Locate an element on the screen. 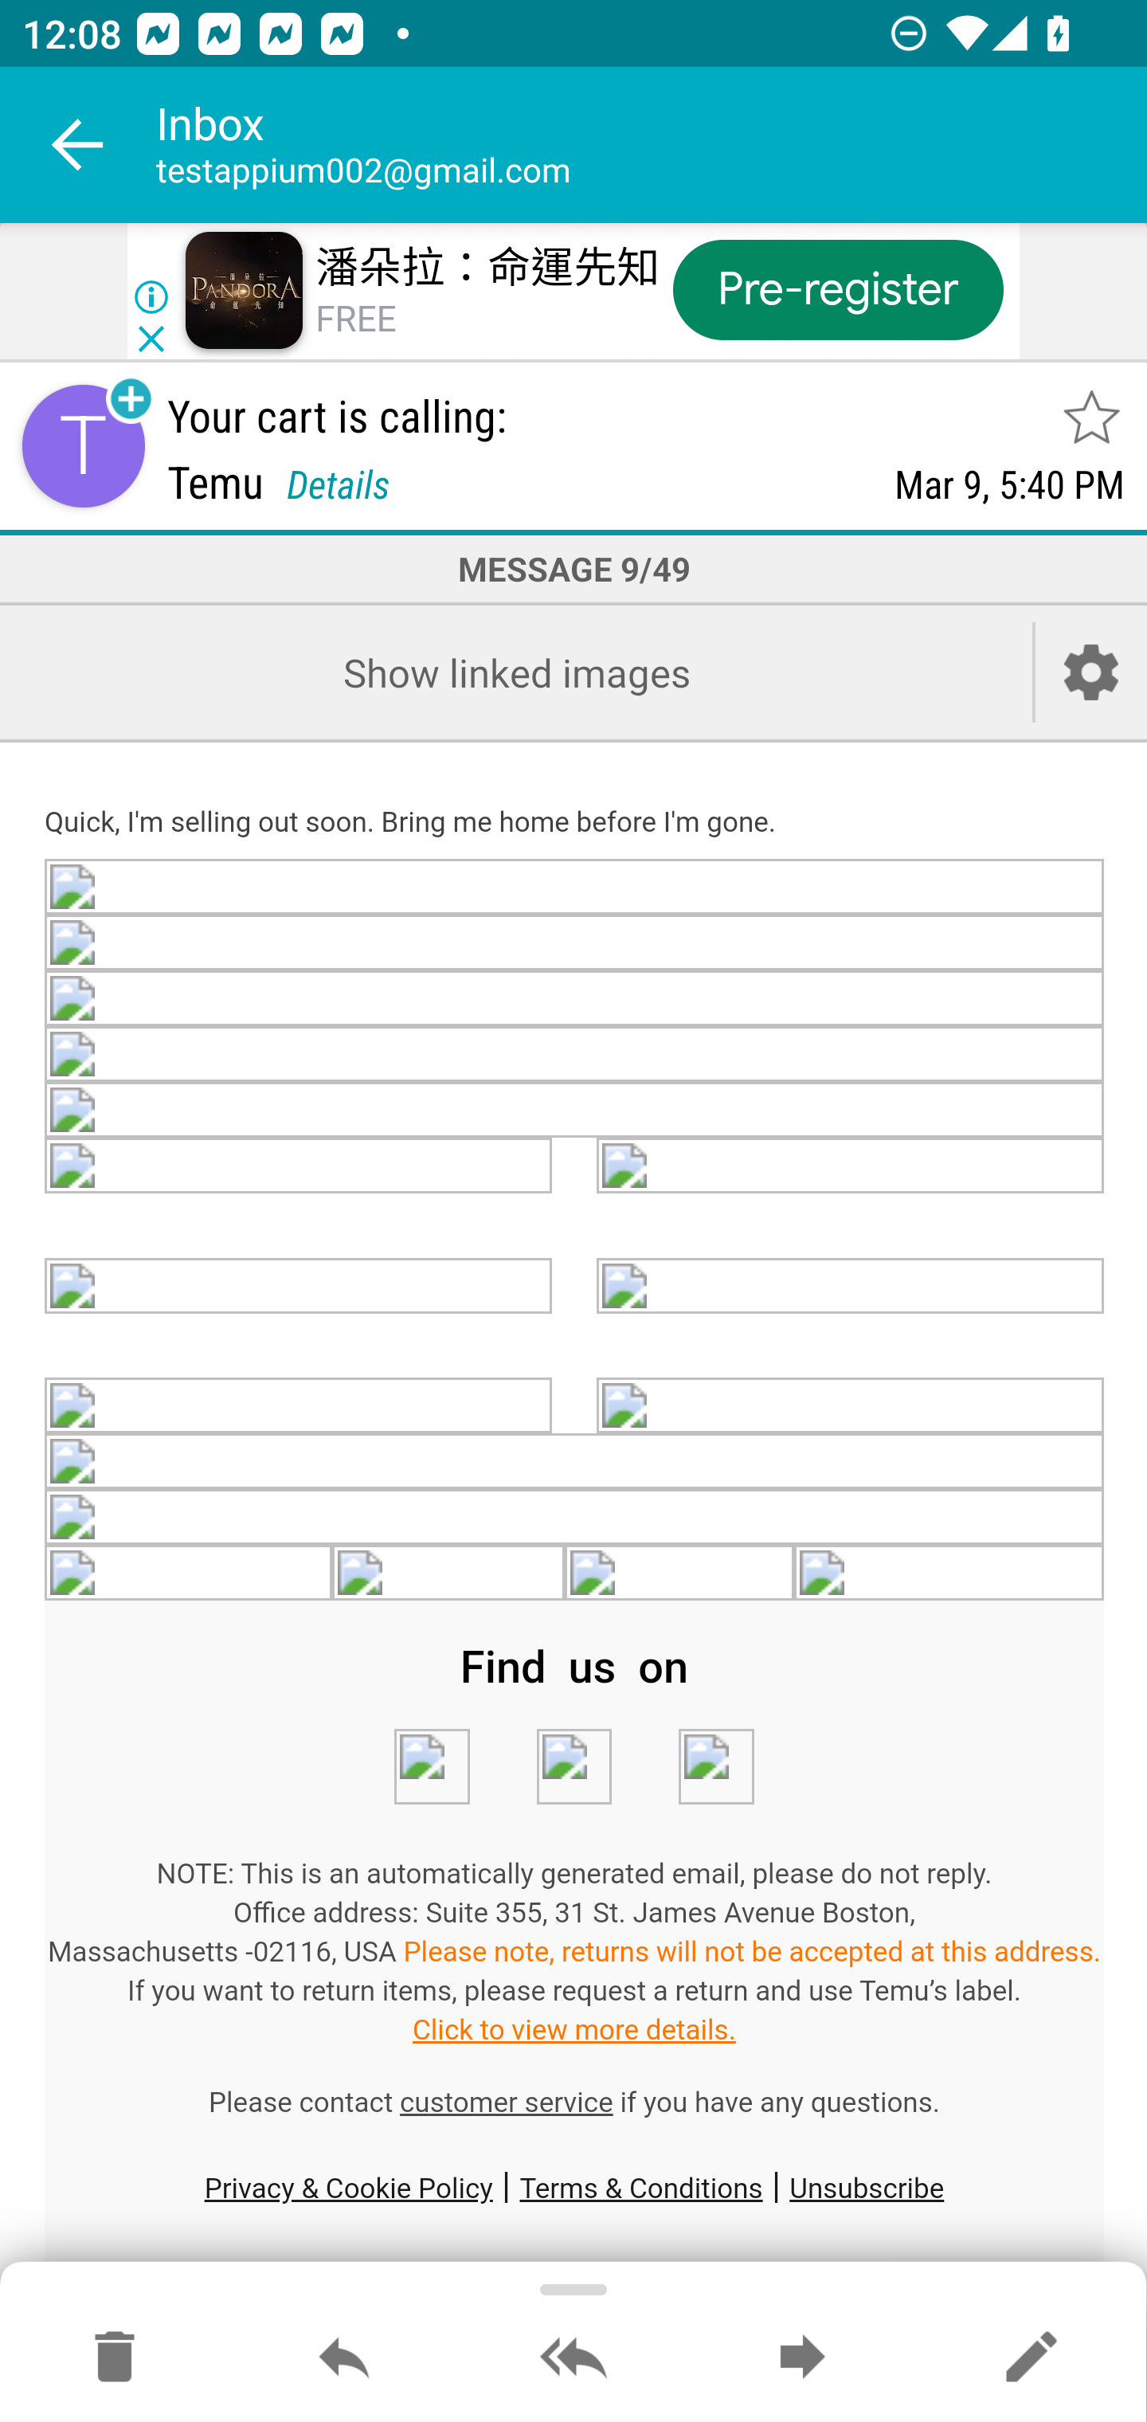  data: is located at coordinates (447, 1574).